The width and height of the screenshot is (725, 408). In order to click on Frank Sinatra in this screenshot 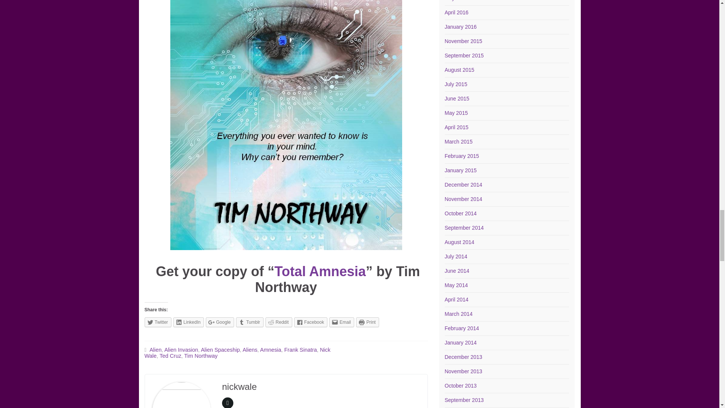, I will do `click(301, 350)`.